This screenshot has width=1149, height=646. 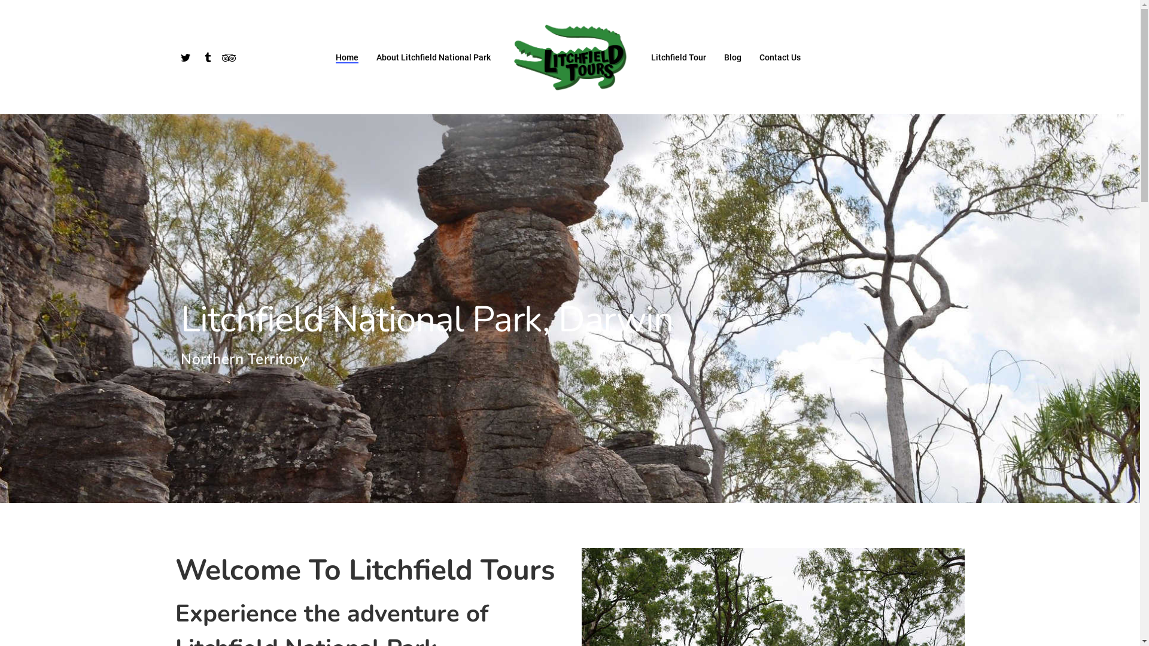 I want to click on Contact Us, so click(x=716, y=522).